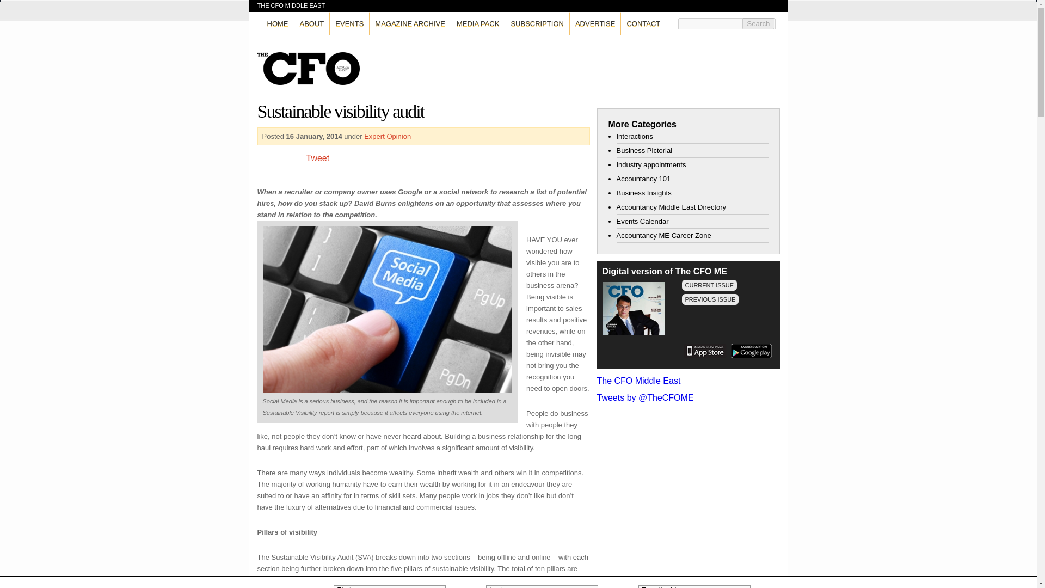 The image size is (1045, 588). I want to click on PREVIOUS ISSUE, so click(710, 299).